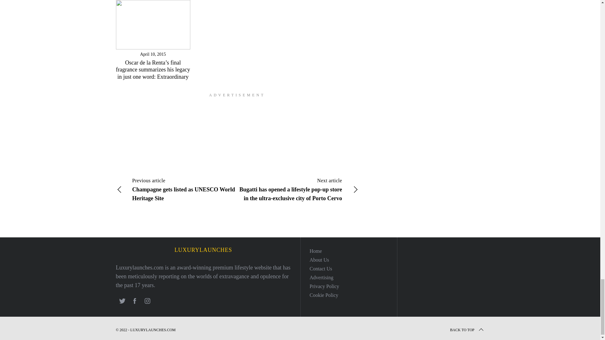  I want to click on About Us, so click(319, 259).